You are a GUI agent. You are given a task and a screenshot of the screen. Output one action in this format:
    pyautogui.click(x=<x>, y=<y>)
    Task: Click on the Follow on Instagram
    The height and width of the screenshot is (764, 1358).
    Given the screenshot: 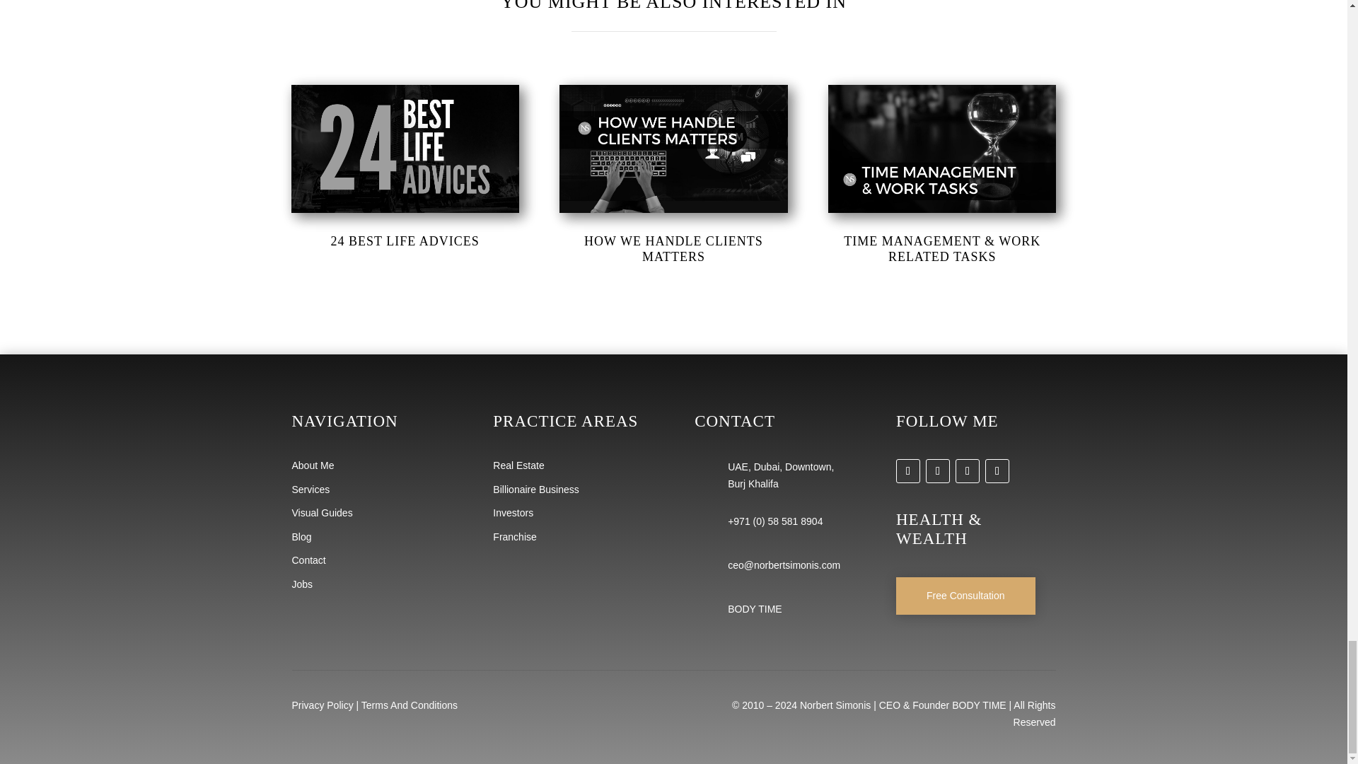 What is the action you would take?
    pyautogui.click(x=968, y=471)
    